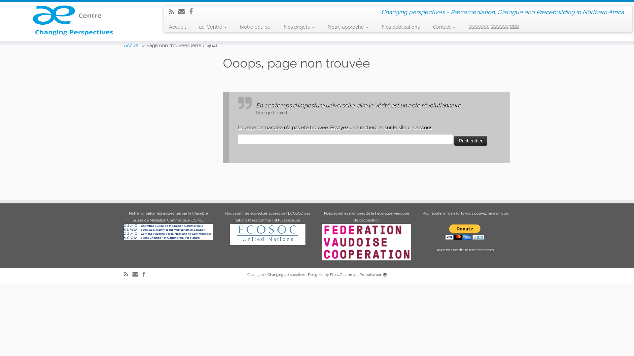 Image resolution: width=634 pixels, height=356 pixels. Describe the element at coordinates (193, 12) in the screenshot. I see `Suivez-moi sur Facebook` at that location.